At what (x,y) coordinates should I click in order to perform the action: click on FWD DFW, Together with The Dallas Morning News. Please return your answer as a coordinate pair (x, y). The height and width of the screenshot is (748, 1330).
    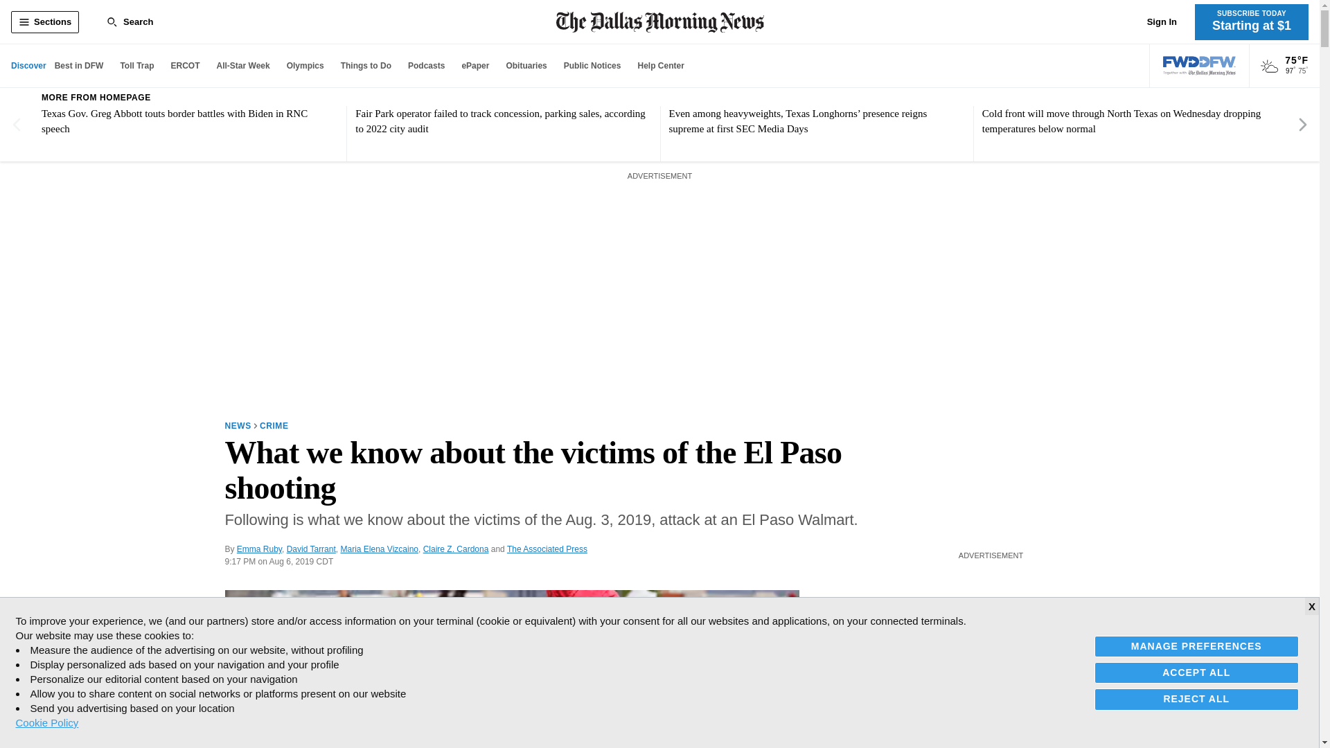
    Looking at the image, I should click on (1200, 66).